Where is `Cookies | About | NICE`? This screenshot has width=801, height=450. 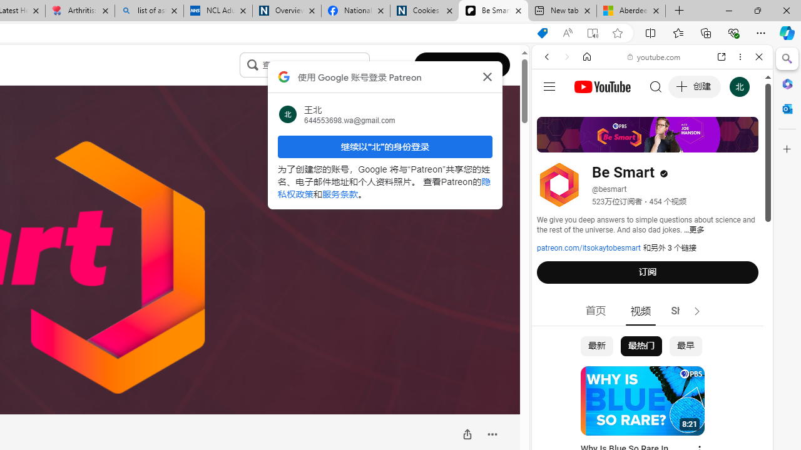
Cookies | About | NICE is located at coordinates (424, 11).